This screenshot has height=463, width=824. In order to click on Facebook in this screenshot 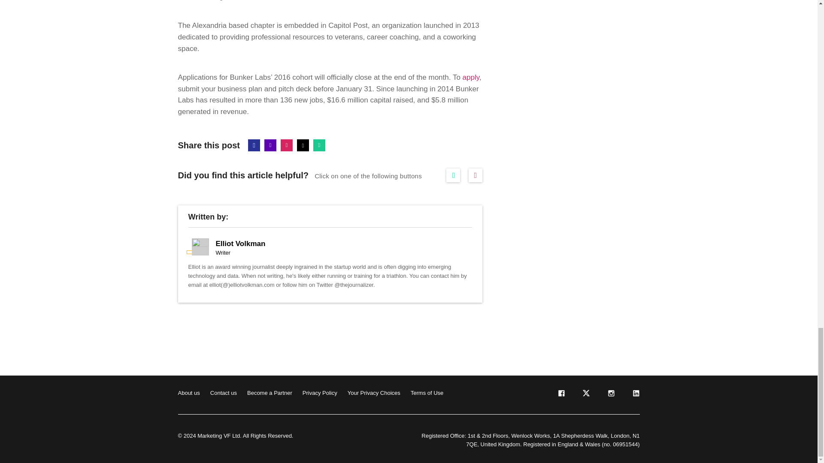, I will do `click(254, 145)`.